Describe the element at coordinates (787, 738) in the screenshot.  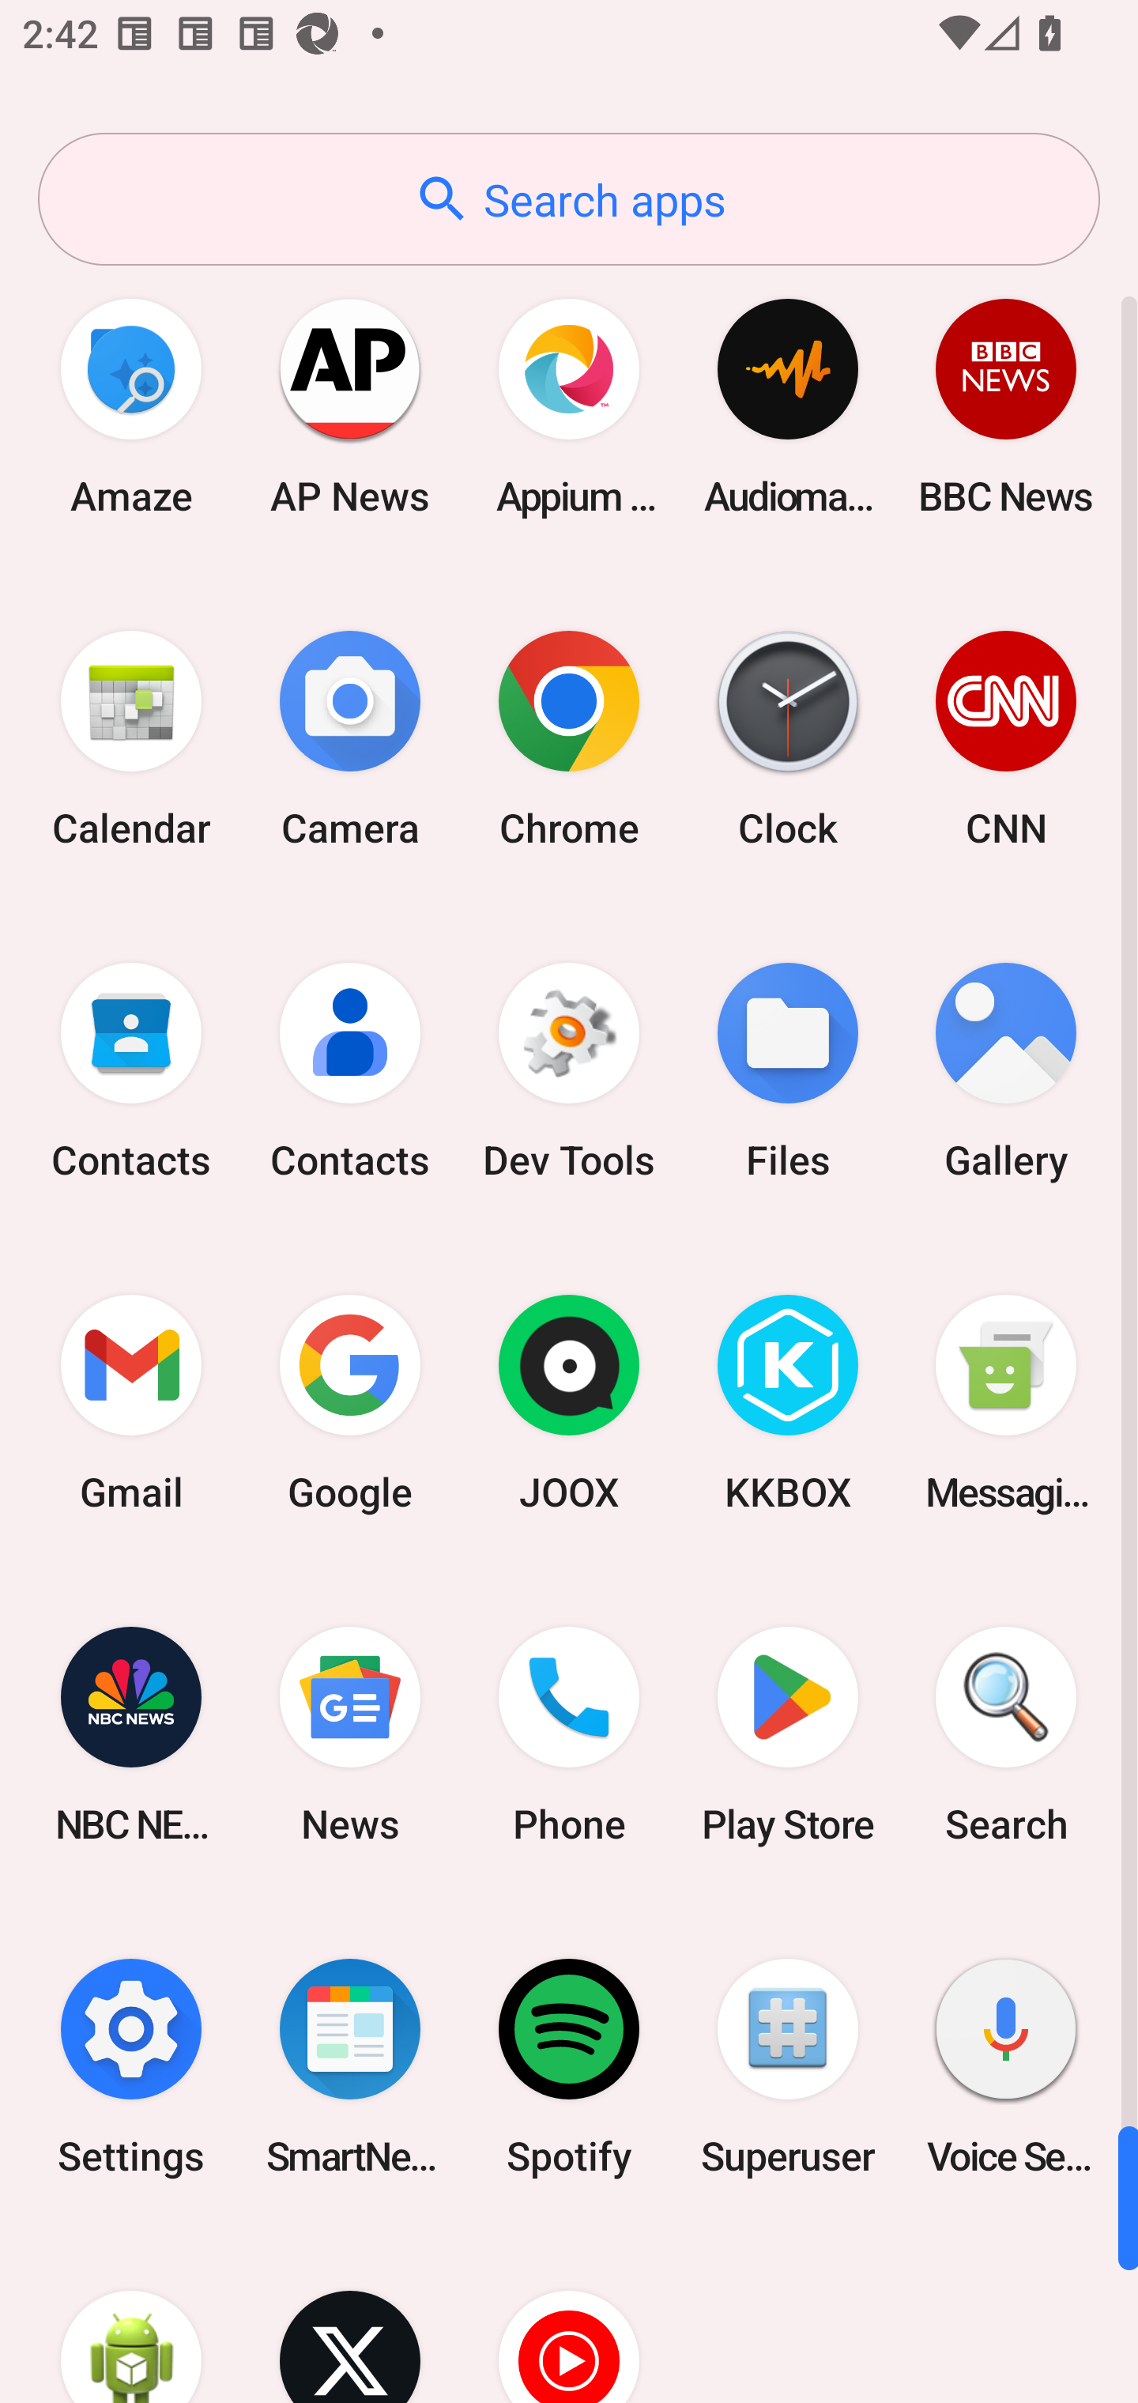
I see `Clock` at that location.